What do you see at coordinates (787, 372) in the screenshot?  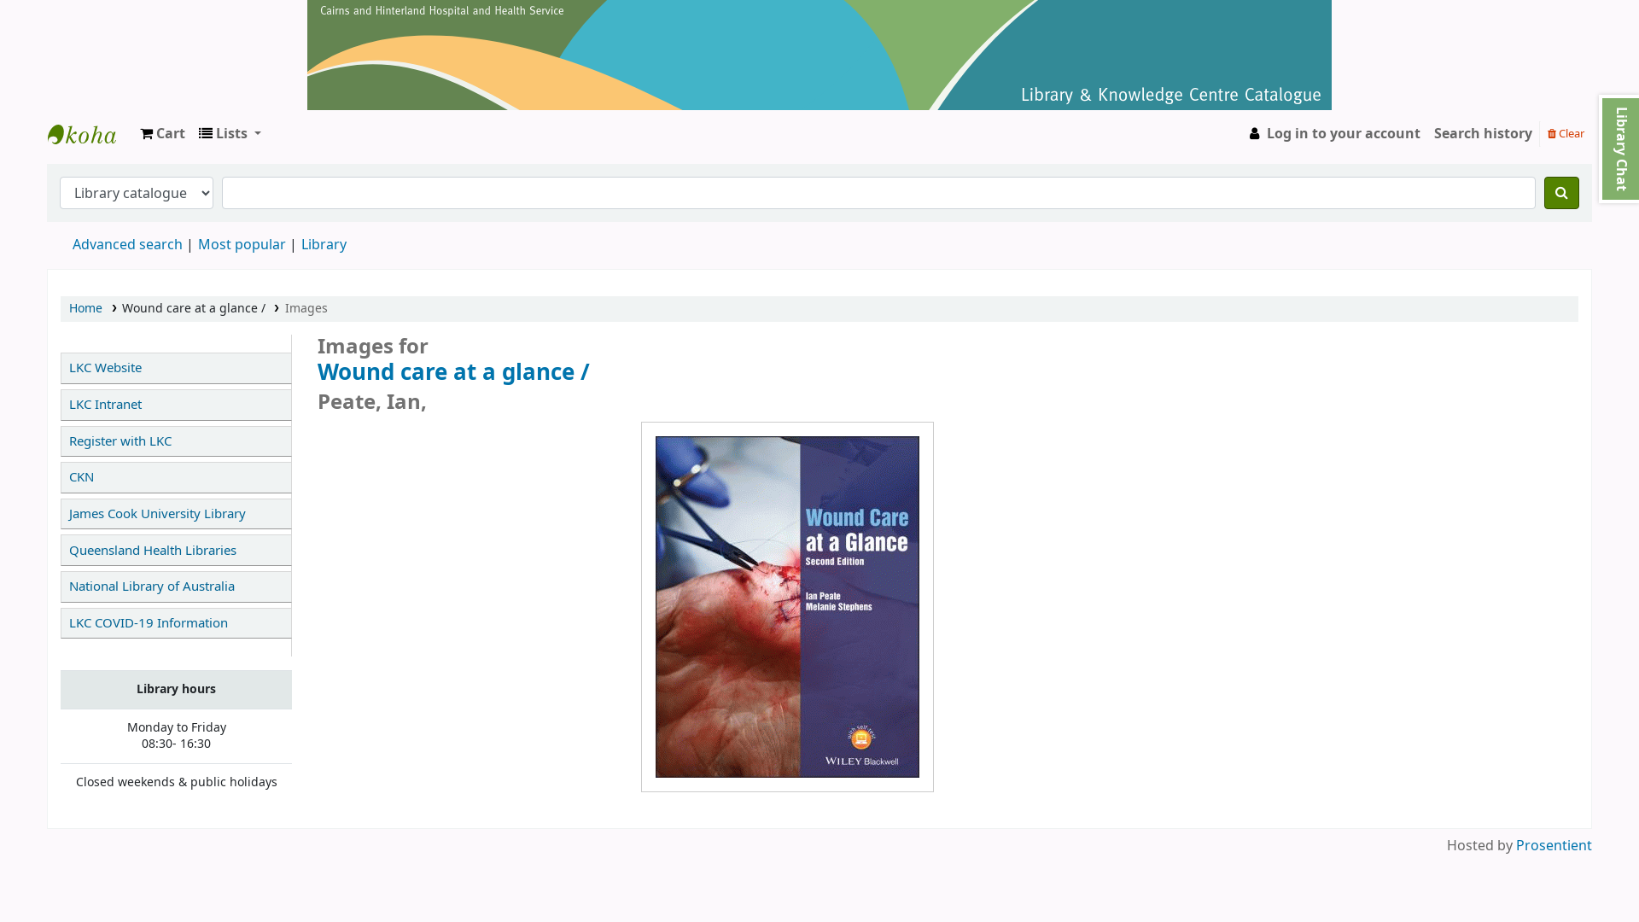 I see `Wound care at a glance /` at bounding box center [787, 372].